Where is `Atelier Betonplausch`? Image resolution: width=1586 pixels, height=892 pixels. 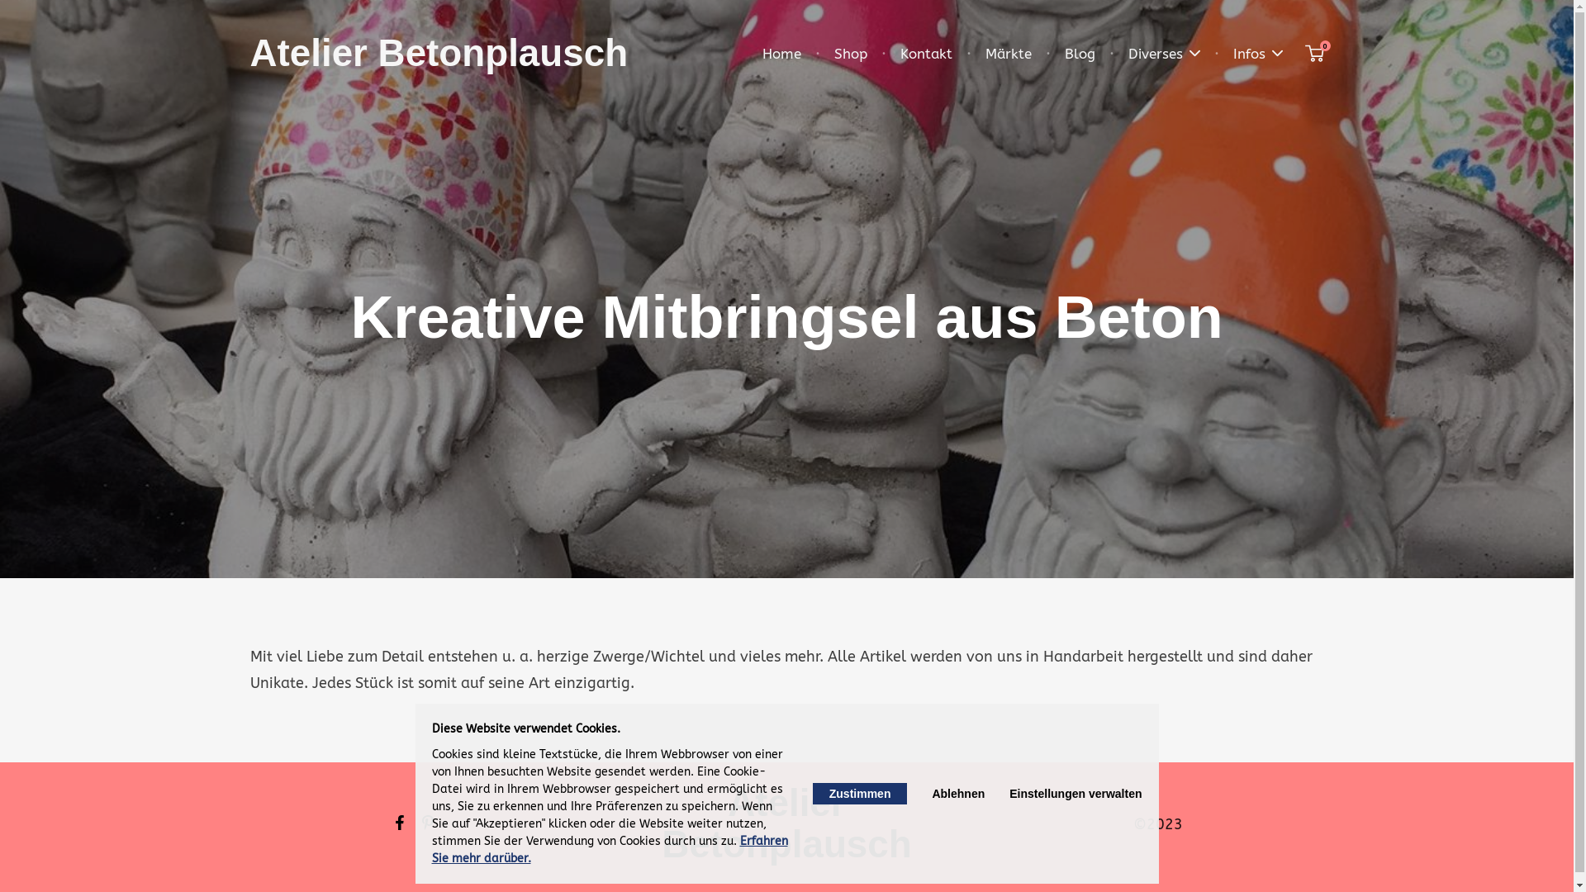 Atelier Betonplausch is located at coordinates (786, 824).